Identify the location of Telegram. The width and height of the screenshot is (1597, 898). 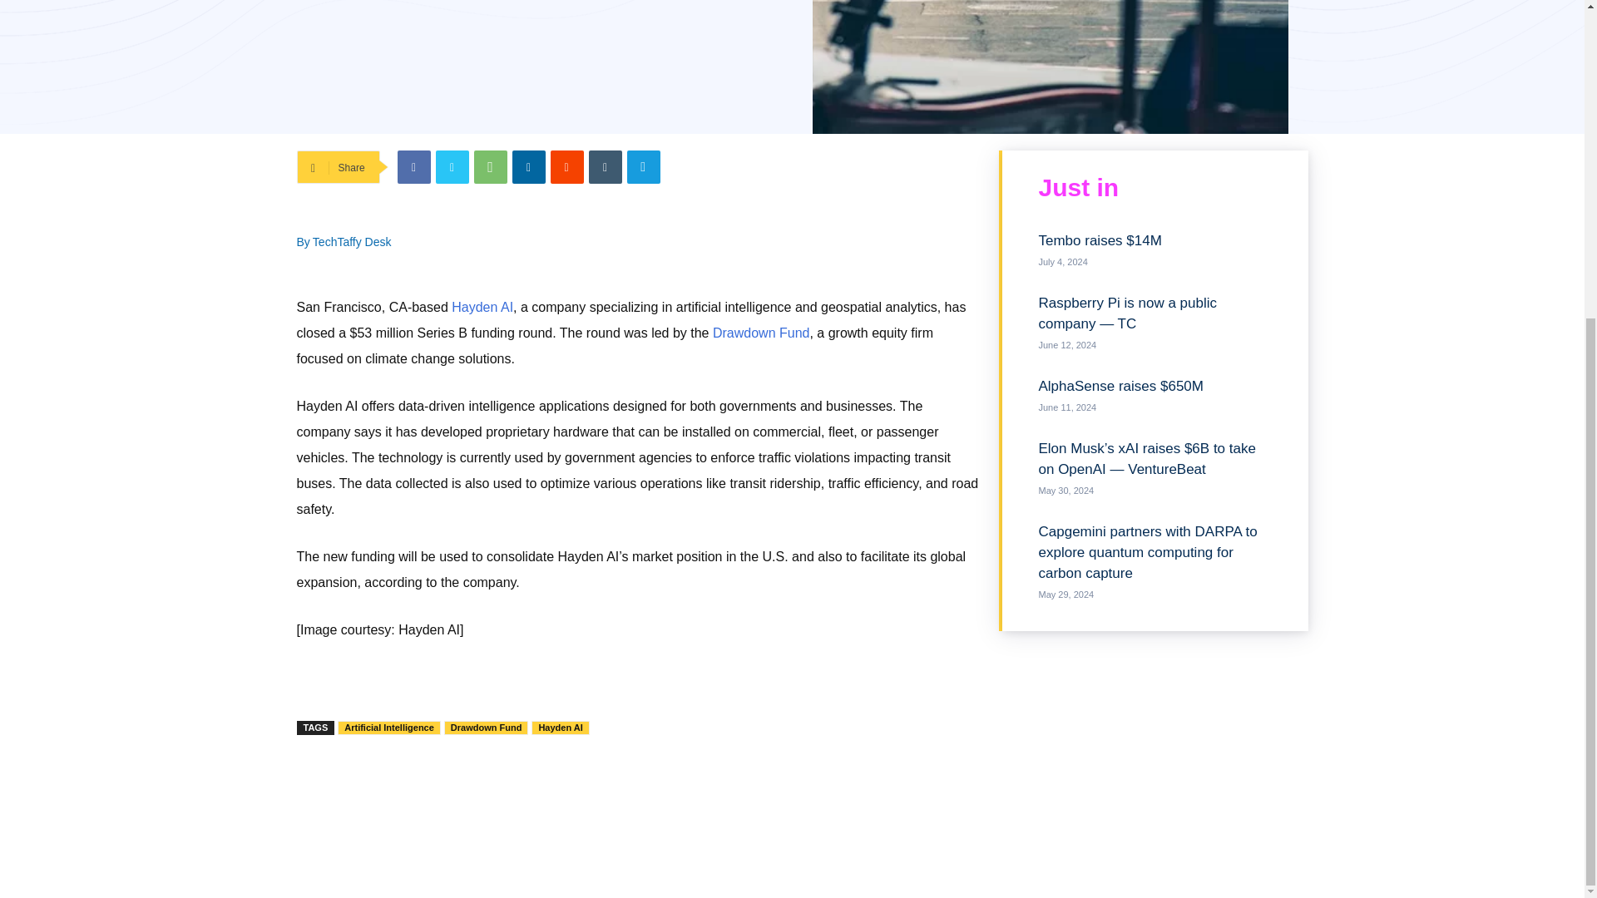
(644, 167).